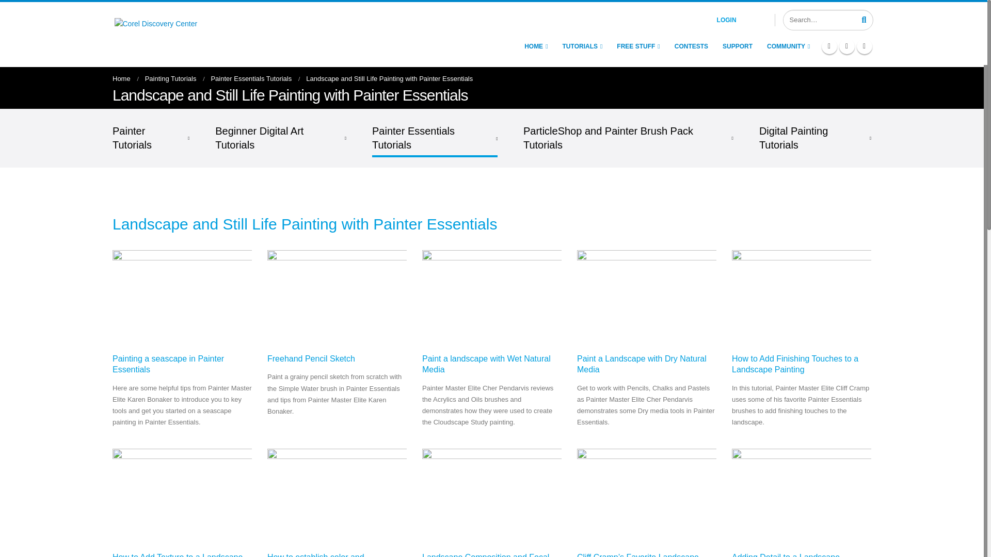  I want to click on SUPPORT, so click(737, 46).